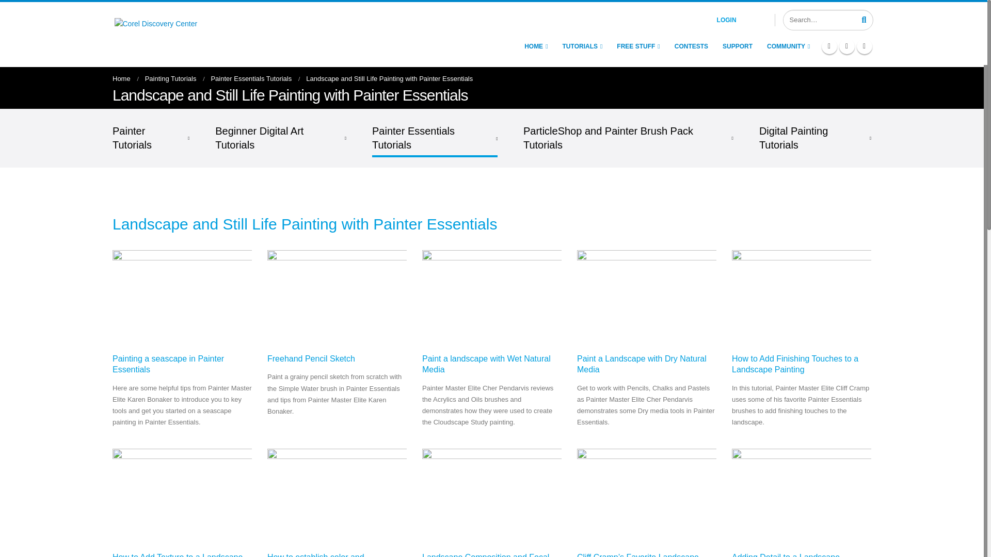  I want to click on SUPPORT, so click(737, 46).